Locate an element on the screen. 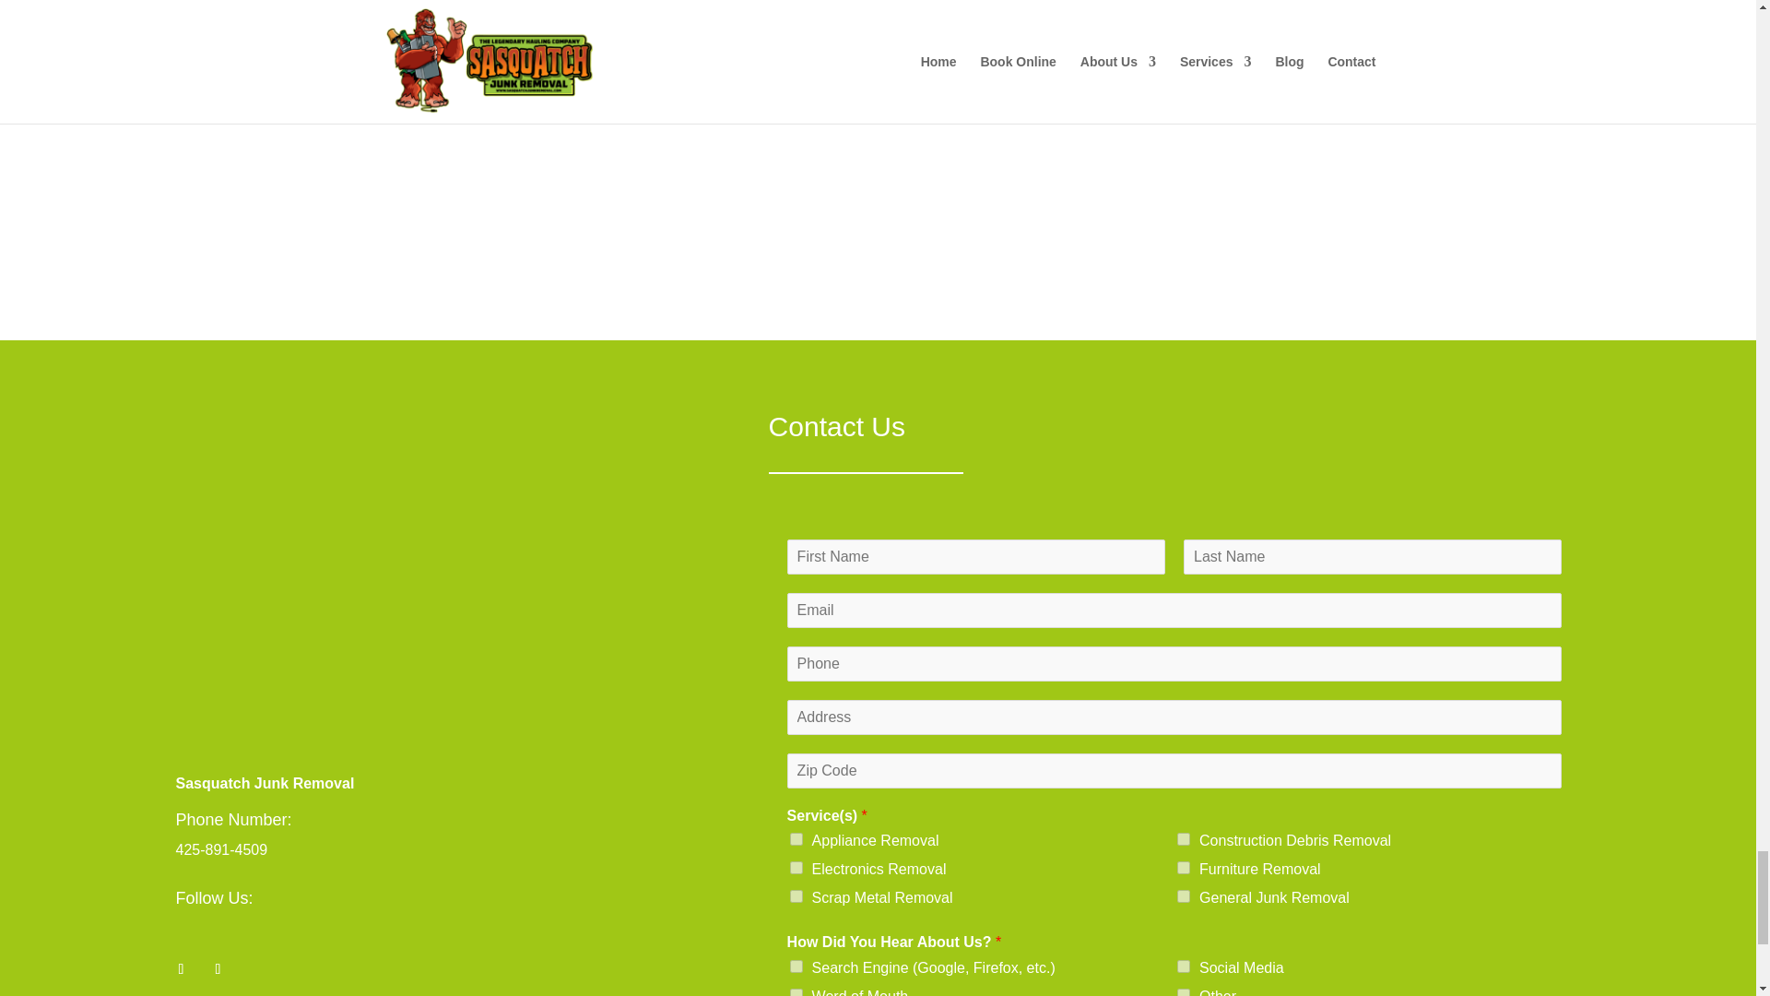 The height and width of the screenshot is (996, 1770). General Junk Removal is located at coordinates (1183, 896).